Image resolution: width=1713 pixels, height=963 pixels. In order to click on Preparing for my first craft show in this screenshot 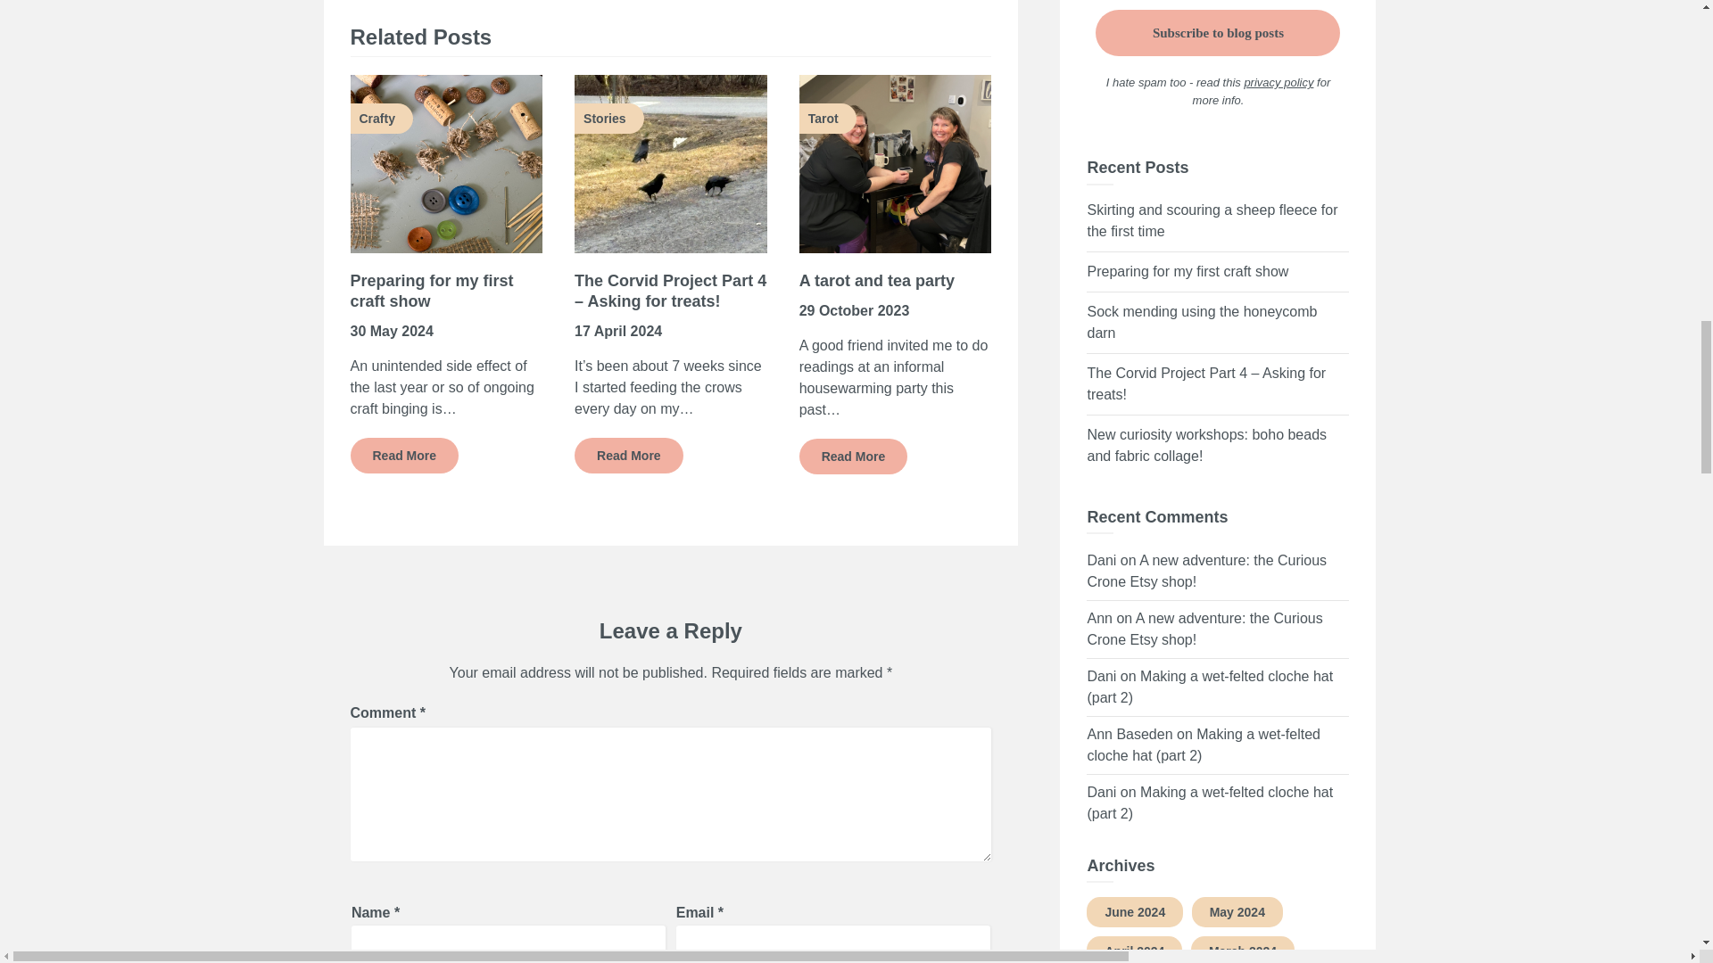, I will do `click(430, 289)`.